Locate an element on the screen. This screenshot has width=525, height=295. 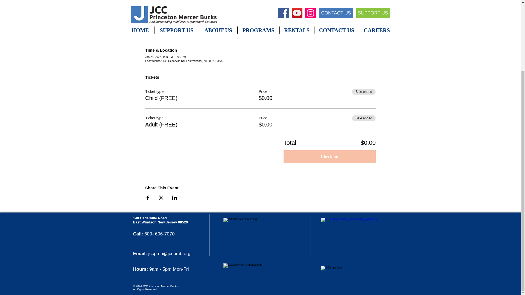
609- 606-7070 is located at coordinates (160, 234).